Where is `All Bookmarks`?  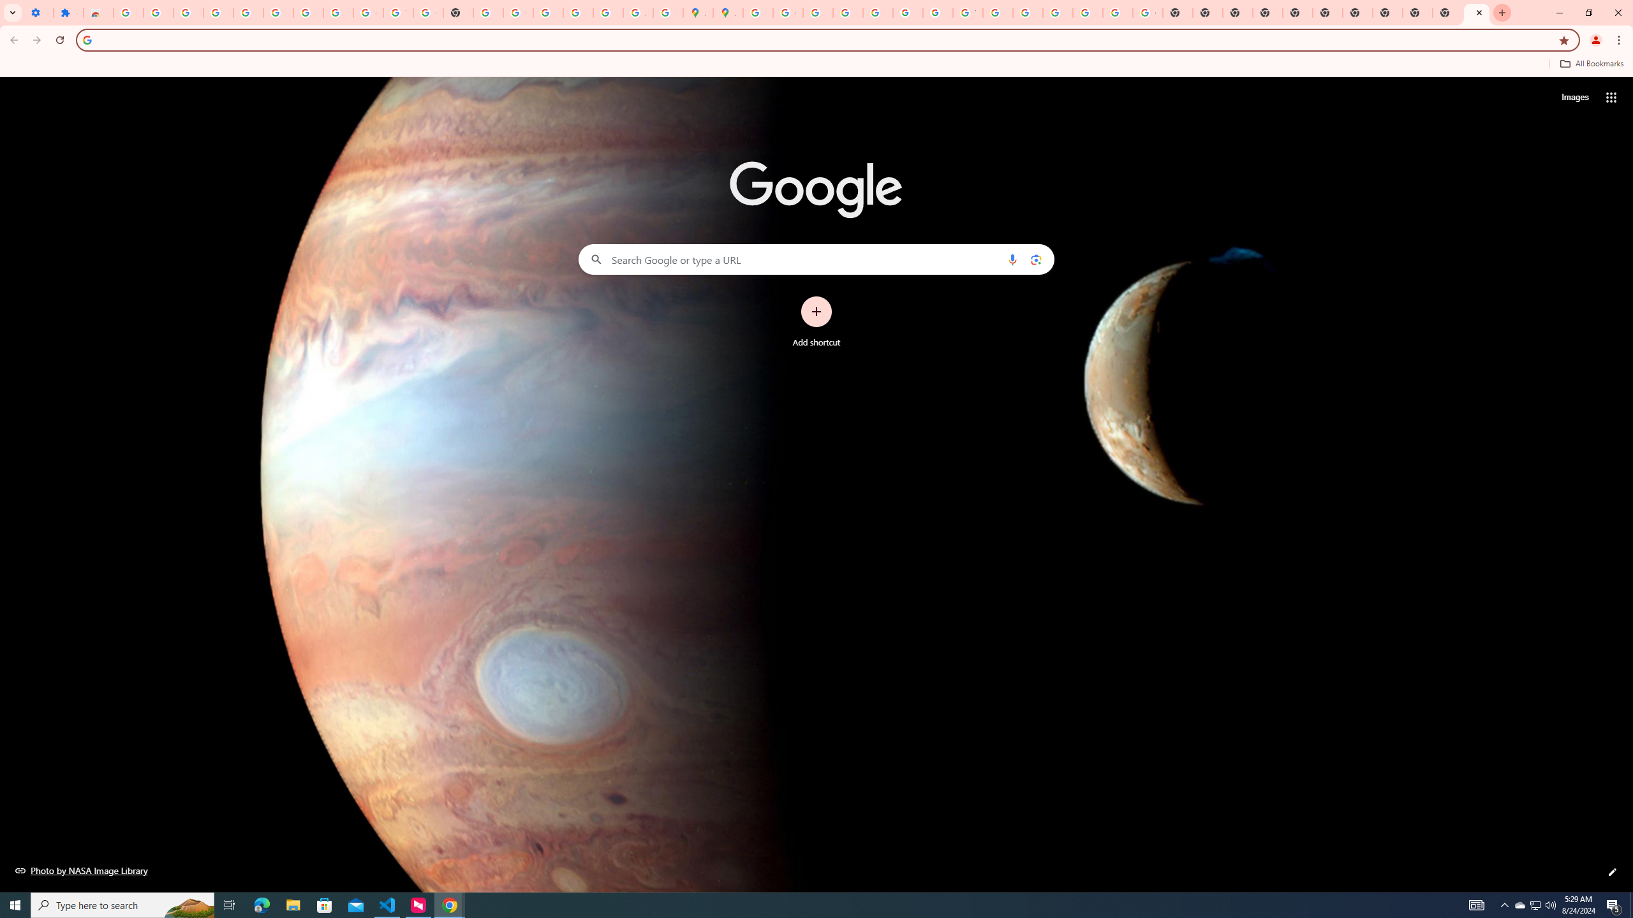 All Bookmarks is located at coordinates (1591, 64).